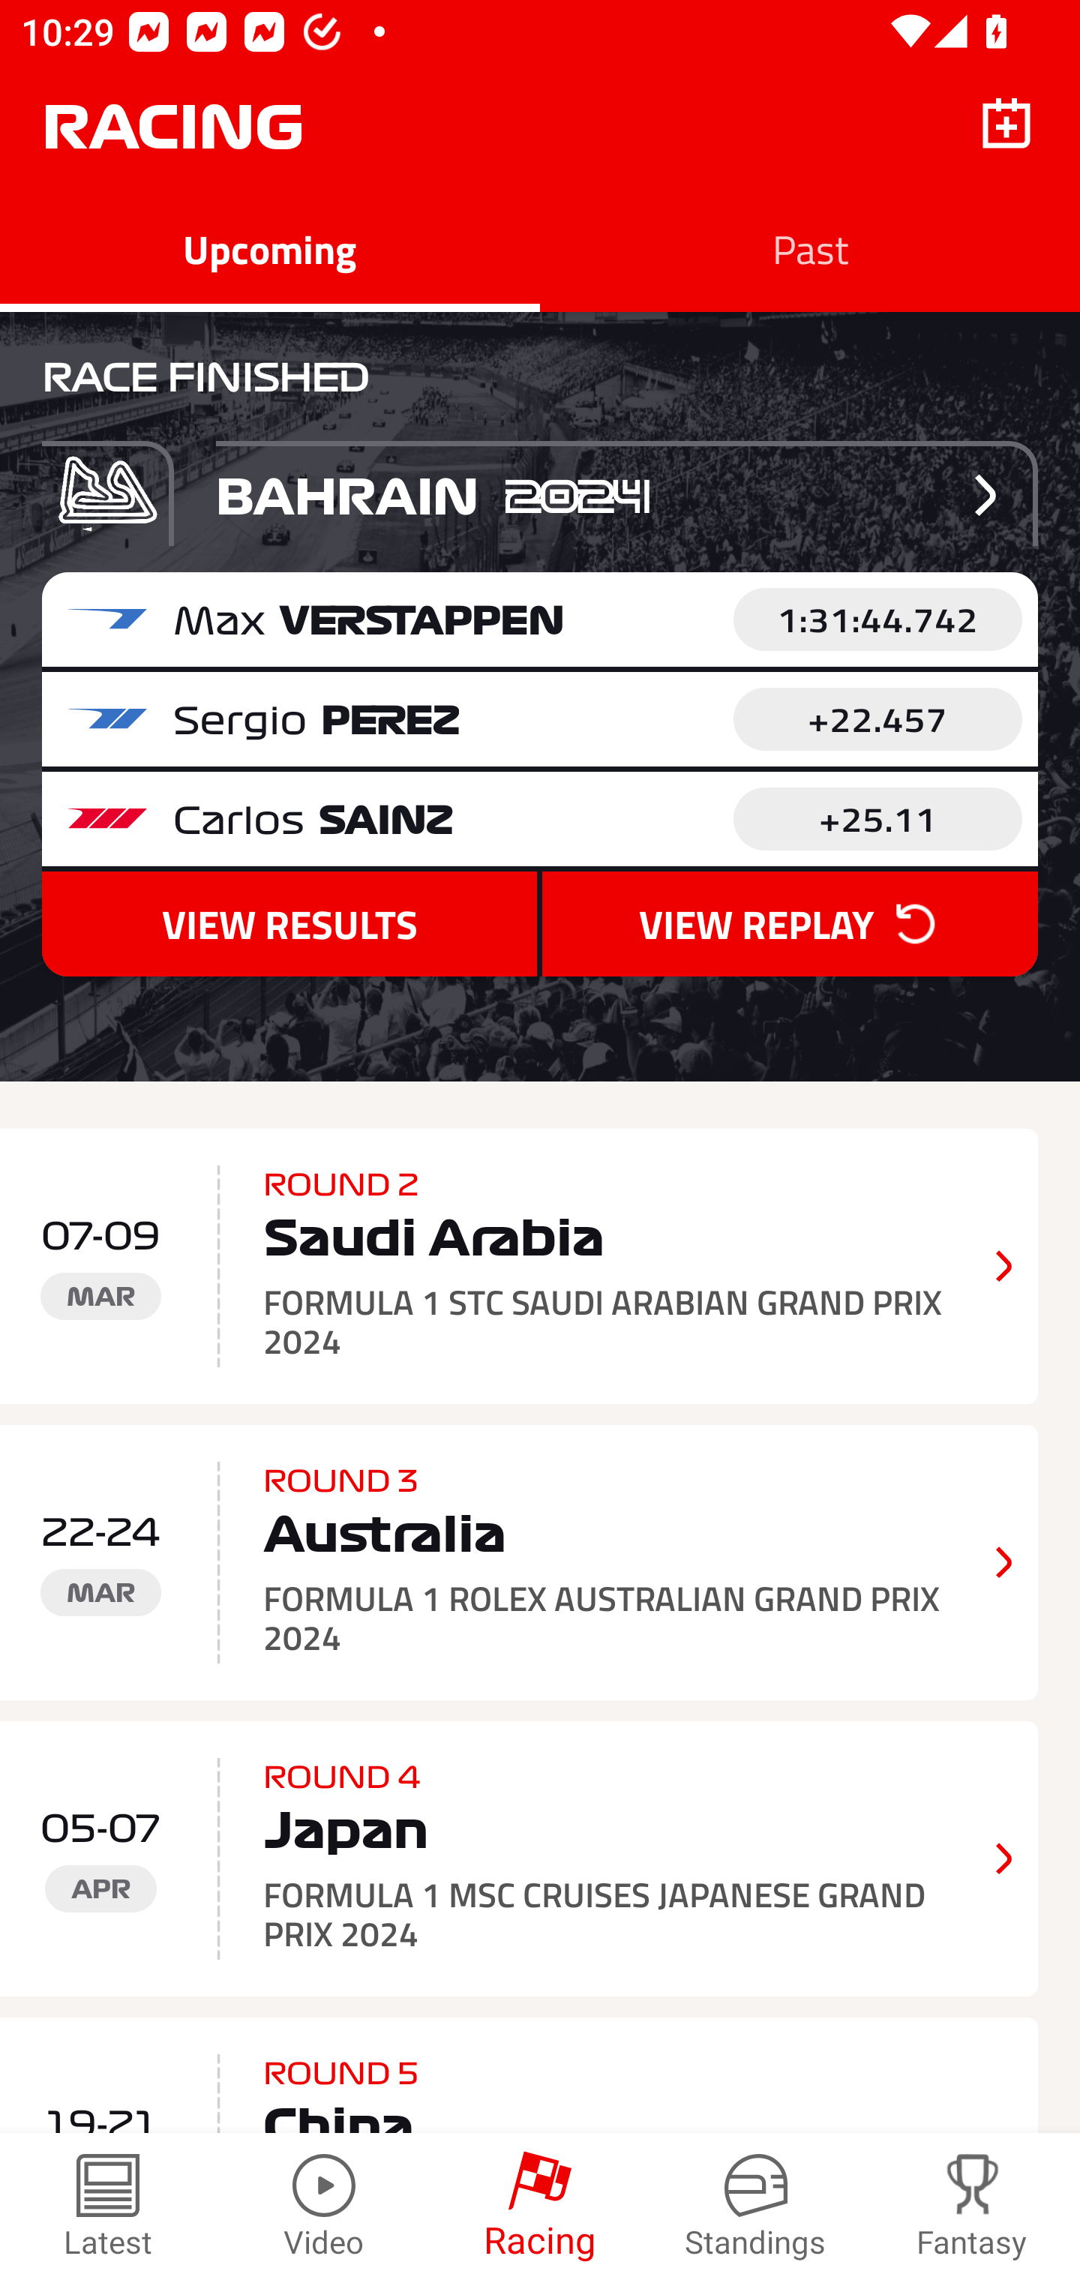 The image size is (1080, 2280). Describe the element at coordinates (972, 2206) in the screenshot. I see `Fantasy` at that location.